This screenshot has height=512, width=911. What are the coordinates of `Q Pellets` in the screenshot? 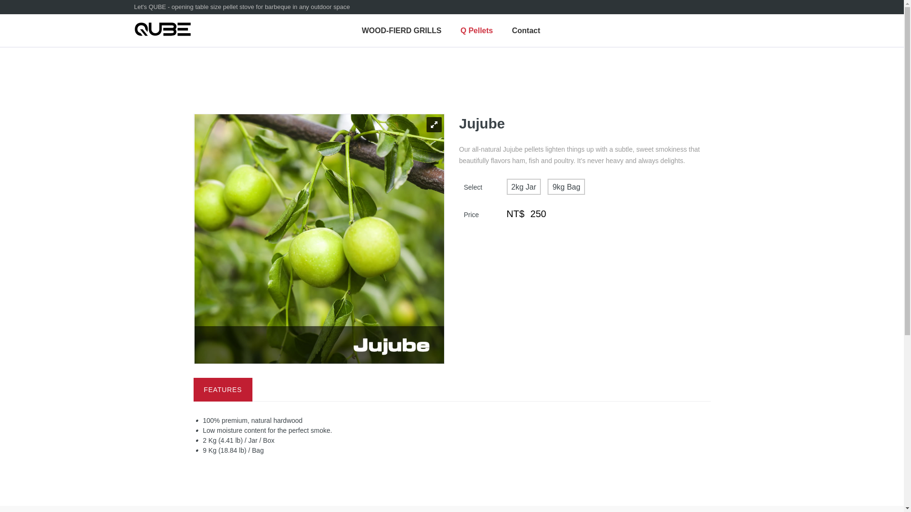 It's located at (476, 31).